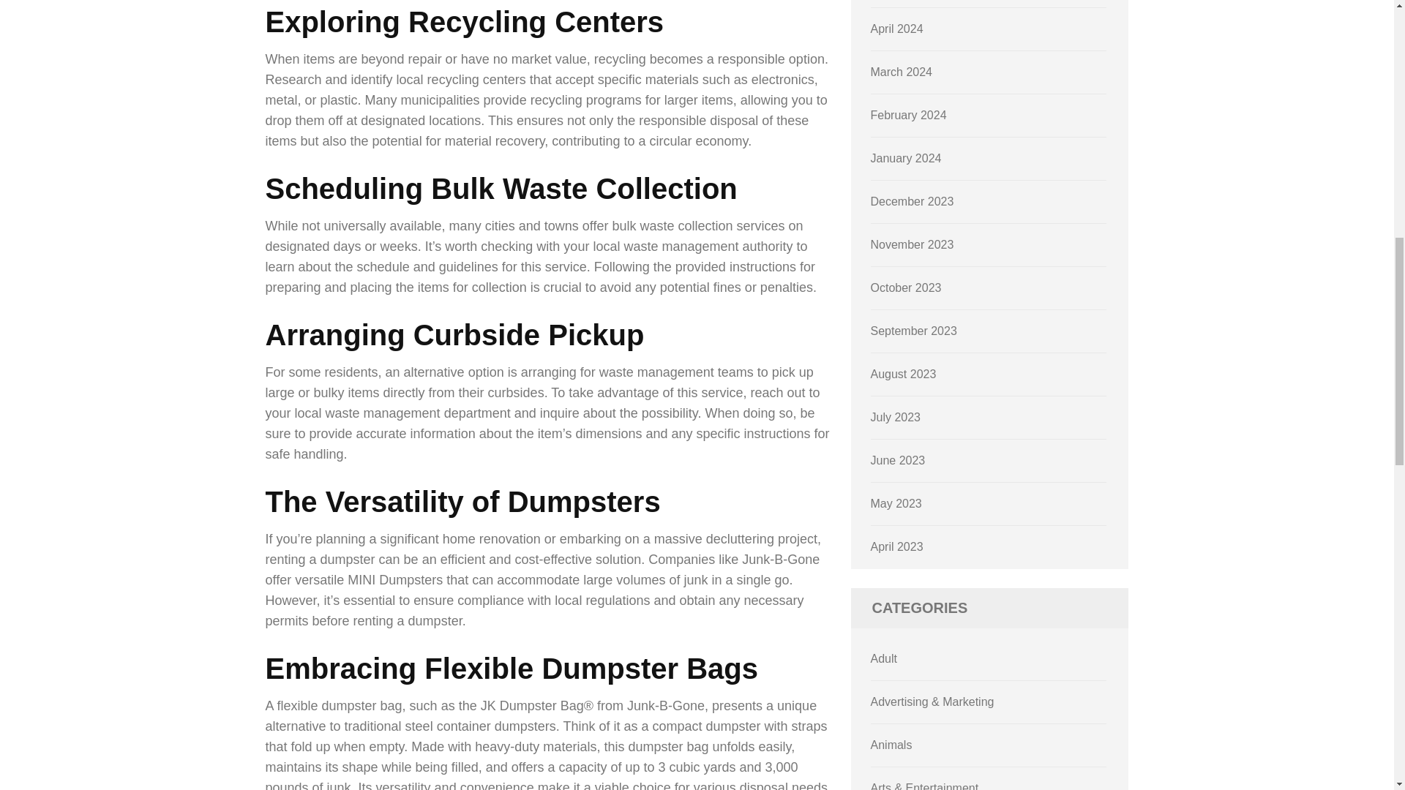 The width and height of the screenshot is (1405, 790). I want to click on March 2024, so click(902, 72).